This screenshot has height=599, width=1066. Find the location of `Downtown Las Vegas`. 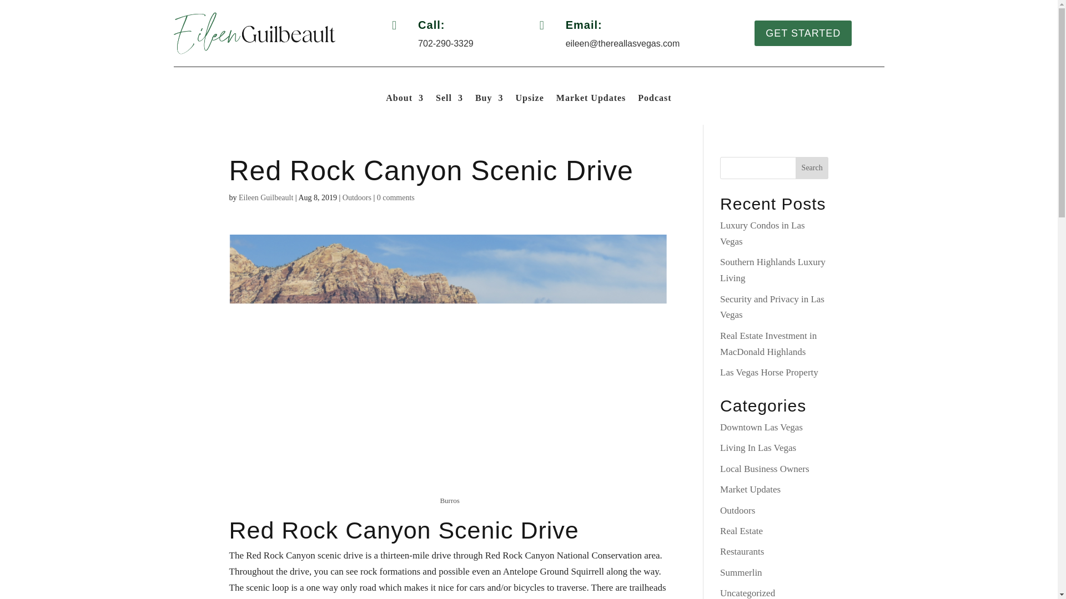

Downtown Las Vegas is located at coordinates (761, 427).